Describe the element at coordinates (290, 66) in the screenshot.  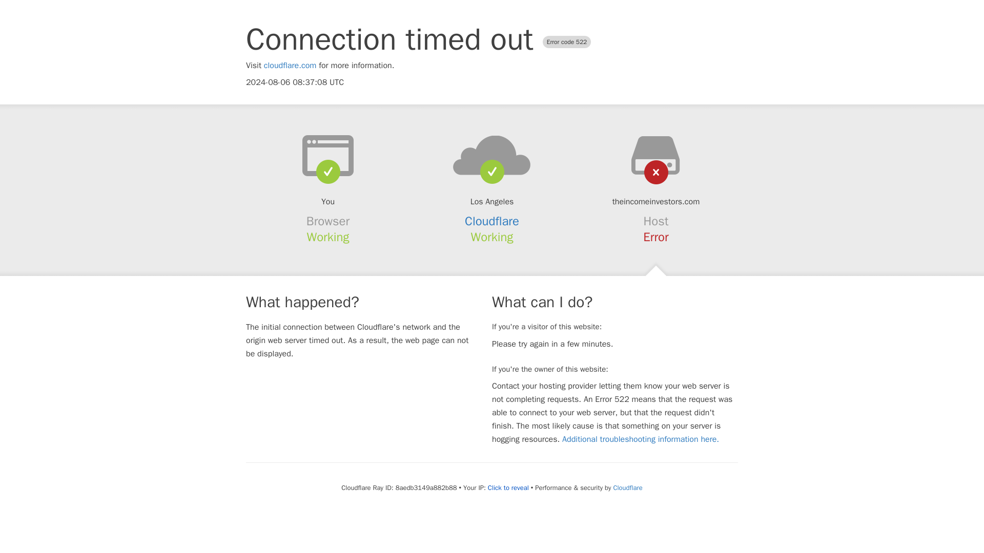
I see `cloudflare.com` at that location.